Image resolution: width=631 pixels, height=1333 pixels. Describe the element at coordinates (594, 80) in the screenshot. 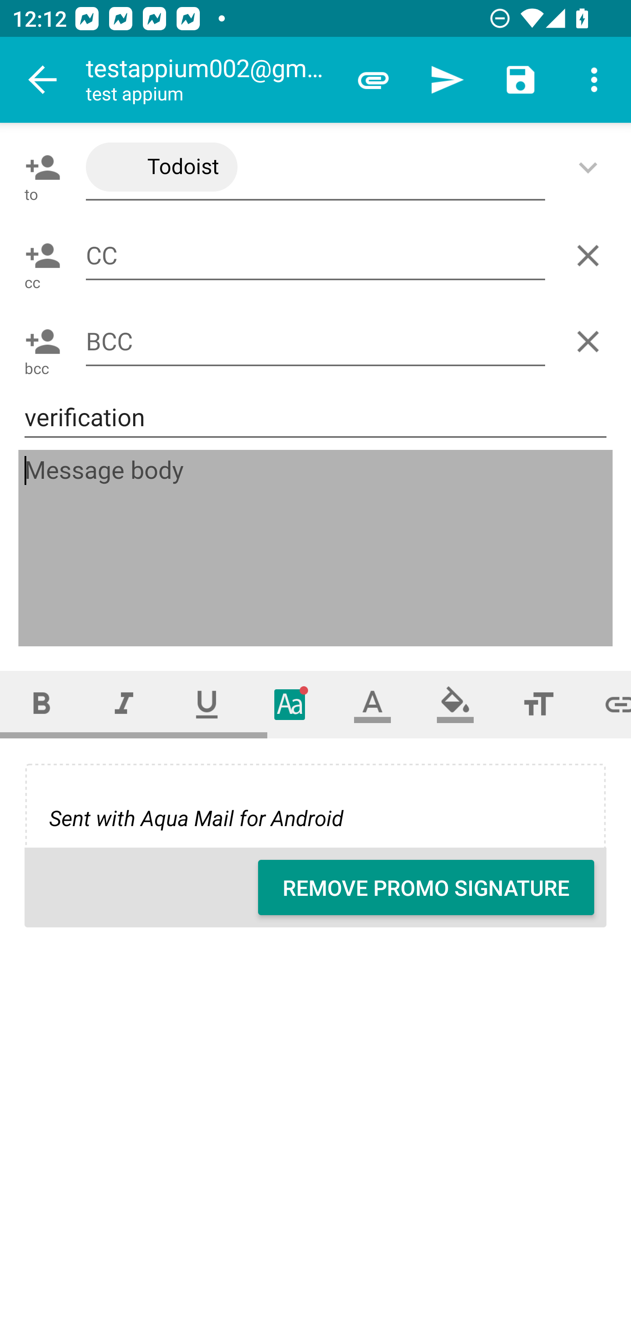

I see `More options` at that location.